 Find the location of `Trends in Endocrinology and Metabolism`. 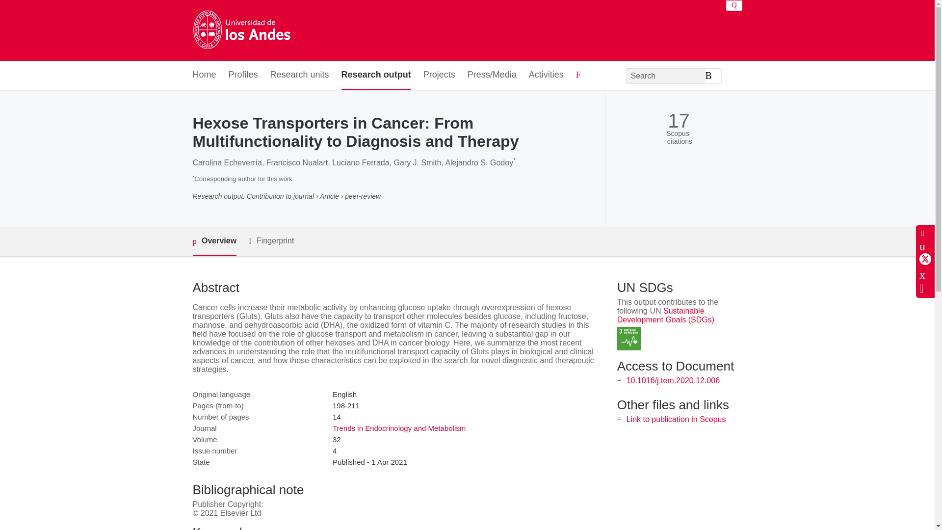

Trends in Endocrinology and Metabolism is located at coordinates (398, 428).